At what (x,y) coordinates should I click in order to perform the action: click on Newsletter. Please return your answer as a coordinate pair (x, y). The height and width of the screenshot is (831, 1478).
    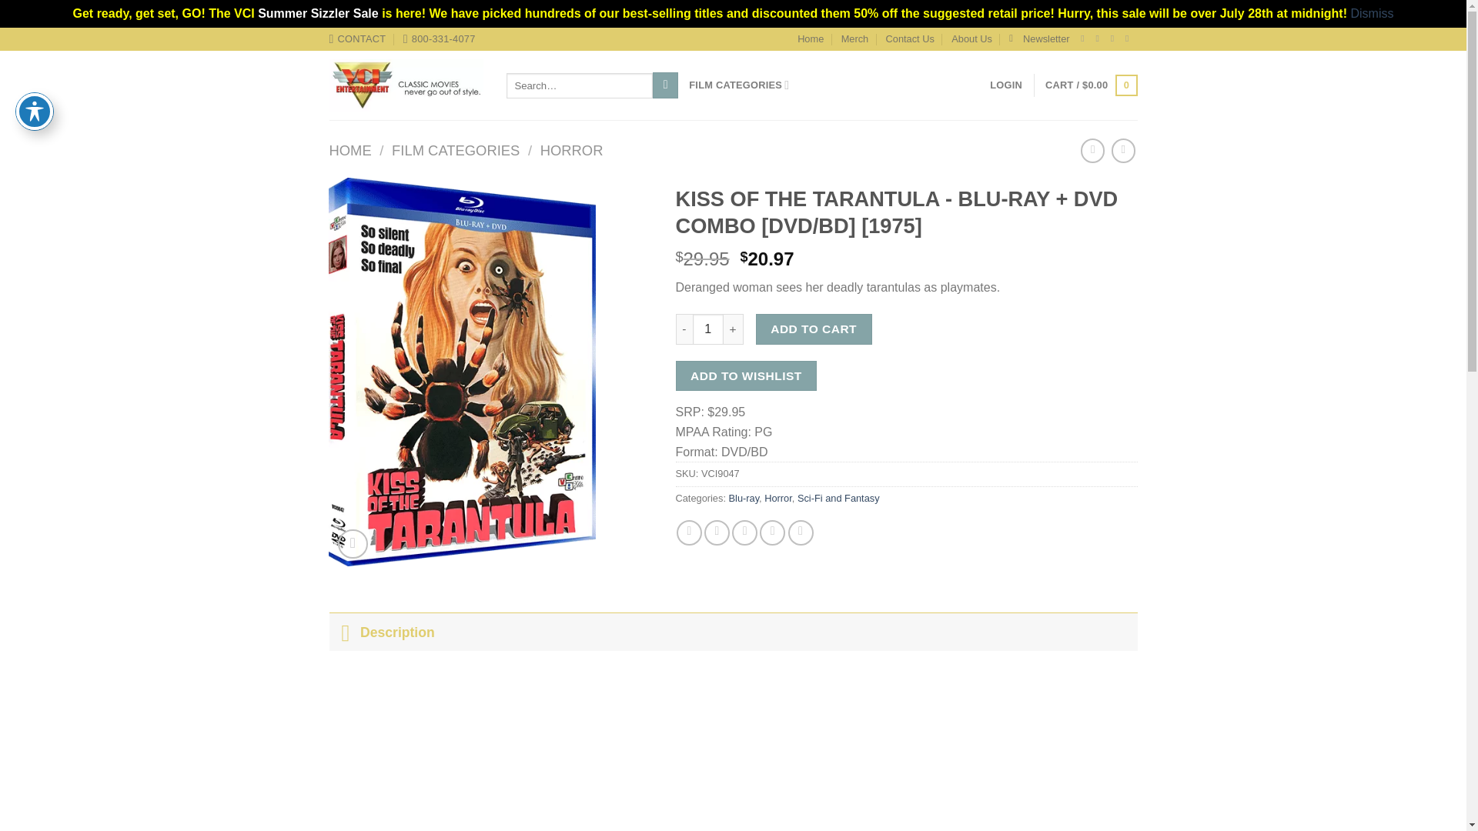
    Looking at the image, I should click on (1039, 38).